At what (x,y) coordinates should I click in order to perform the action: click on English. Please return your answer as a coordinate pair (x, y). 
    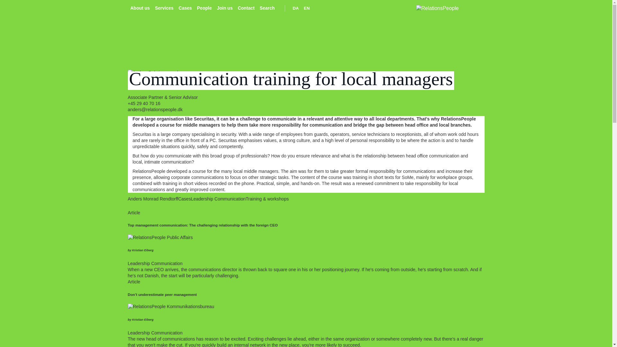
    Looking at the image, I should click on (307, 8).